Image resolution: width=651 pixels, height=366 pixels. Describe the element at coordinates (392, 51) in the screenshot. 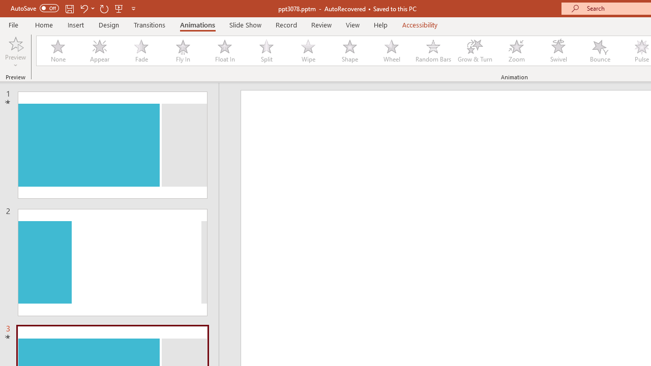

I see `Wheel` at that location.